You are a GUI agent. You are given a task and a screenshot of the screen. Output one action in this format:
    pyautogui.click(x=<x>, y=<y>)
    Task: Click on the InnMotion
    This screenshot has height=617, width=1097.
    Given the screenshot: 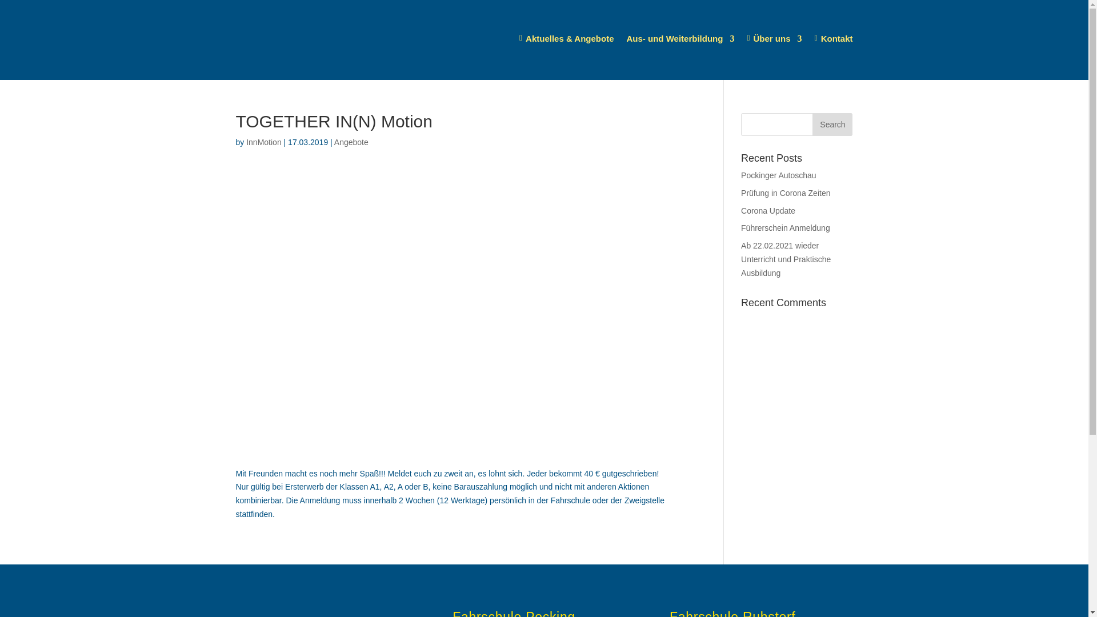 What is the action you would take?
    pyautogui.click(x=263, y=142)
    